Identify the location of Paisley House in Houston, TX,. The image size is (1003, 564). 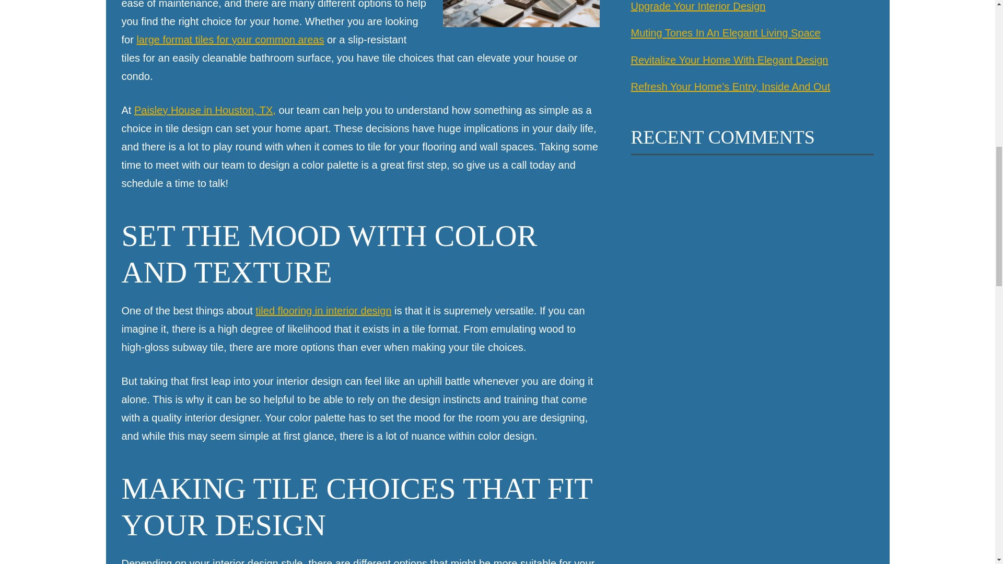
(205, 110).